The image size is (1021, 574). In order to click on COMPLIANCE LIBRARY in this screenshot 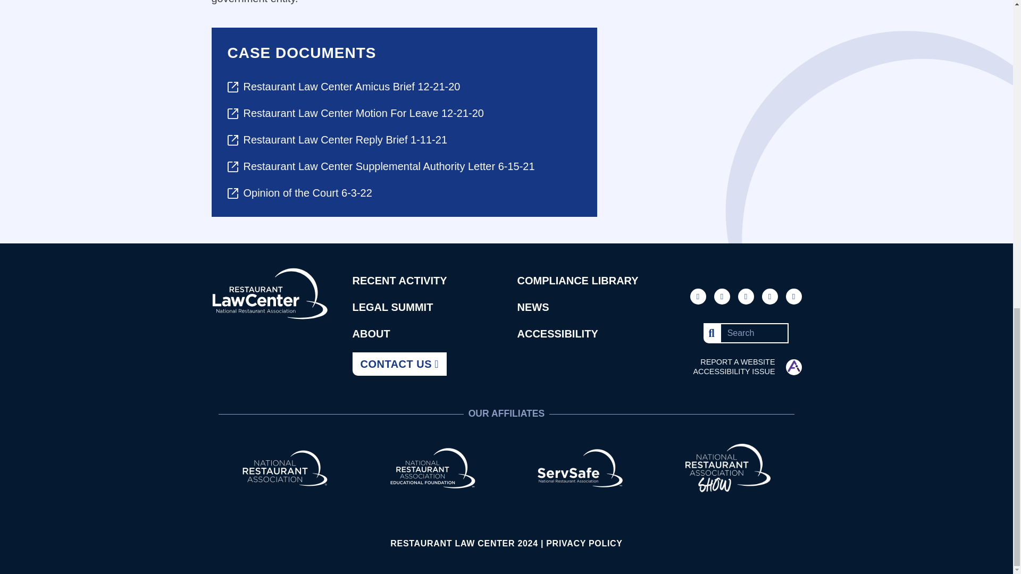, I will do `click(578, 281)`.